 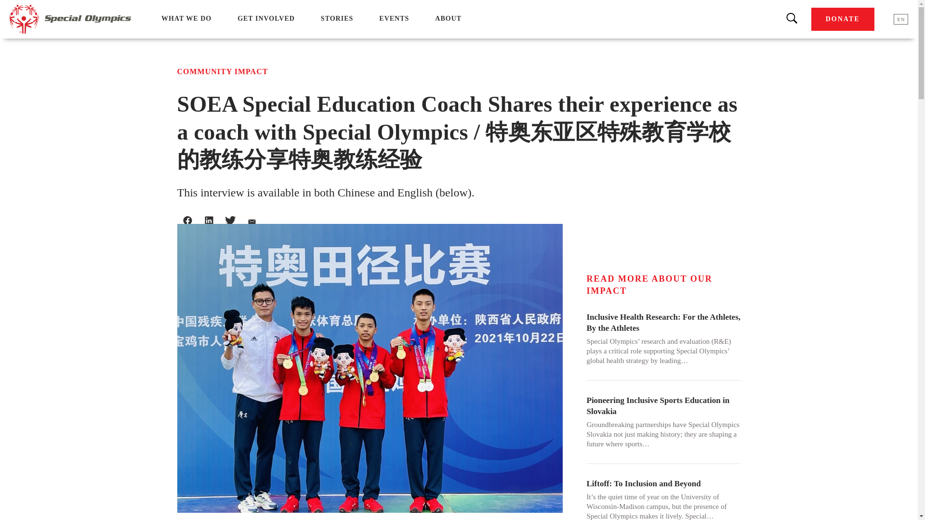 I want to click on EVENTS, so click(x=394, y=18).